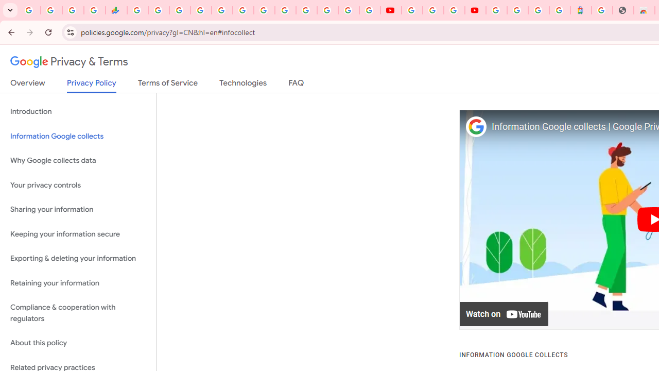  I want to click on Why Google collects data, so click(78, 161).